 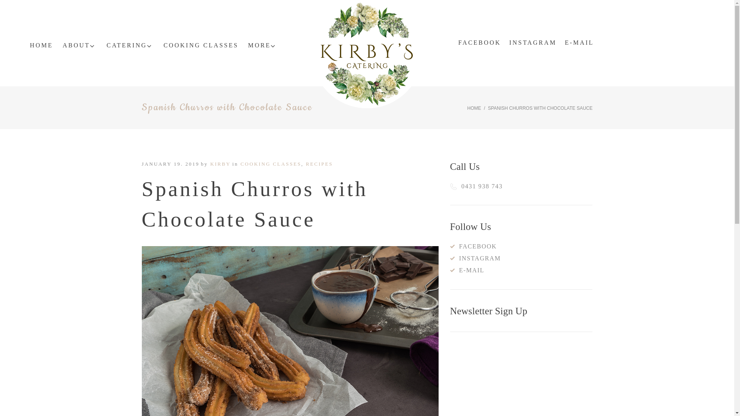 I want to click on HOME, so click(x=474, y=108).